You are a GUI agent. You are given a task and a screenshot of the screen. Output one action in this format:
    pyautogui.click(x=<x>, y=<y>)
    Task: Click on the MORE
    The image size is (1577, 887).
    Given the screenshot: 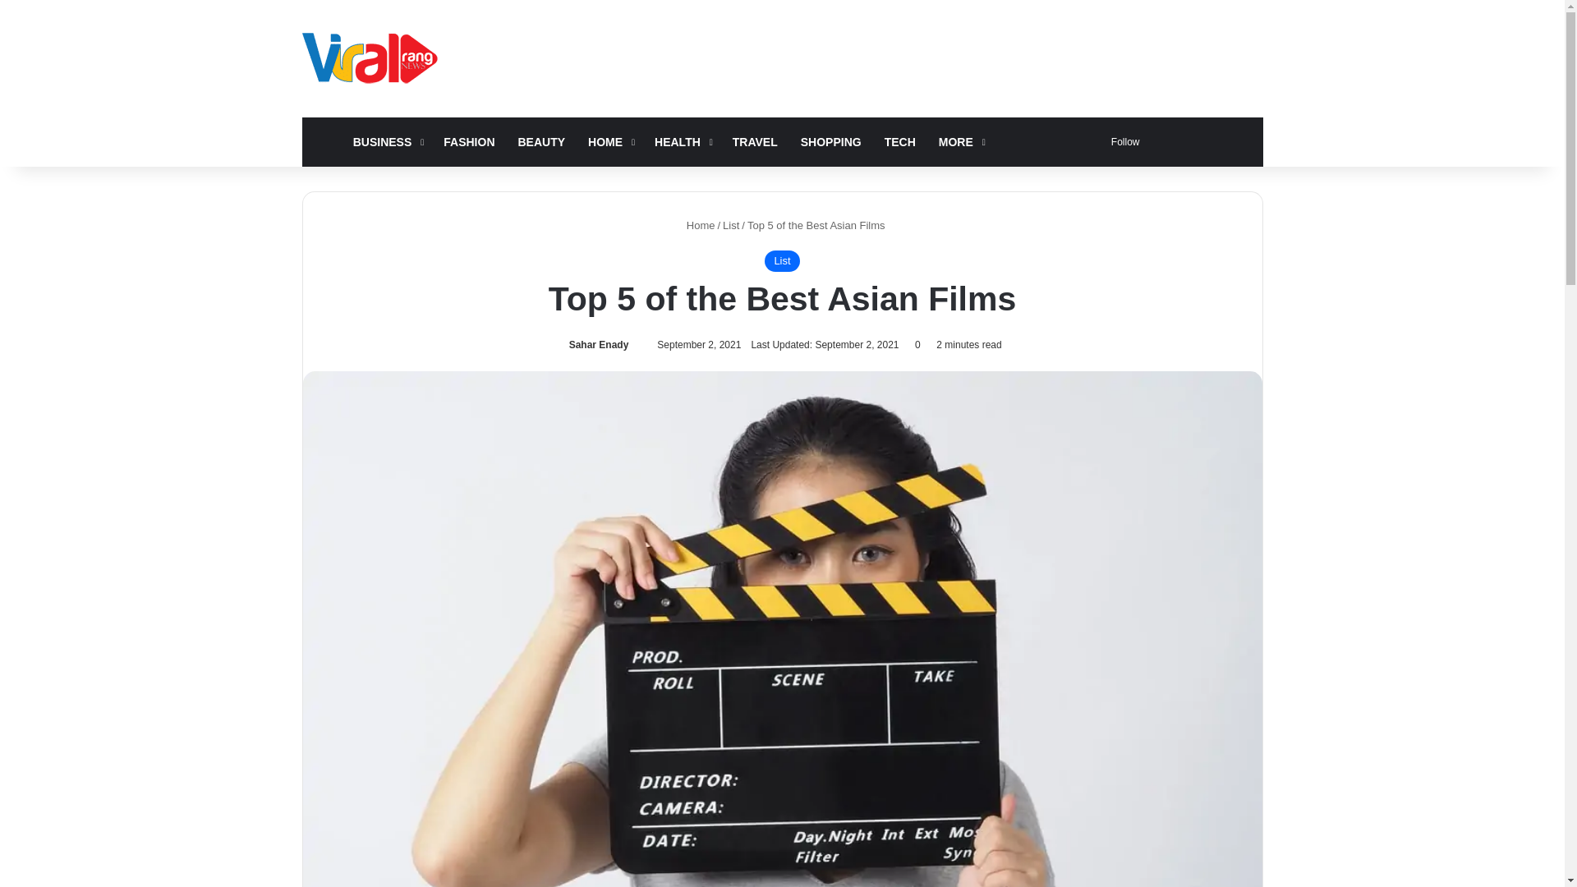 What is the action you would take?
    pyautogui.click(x=959, y=141)
    